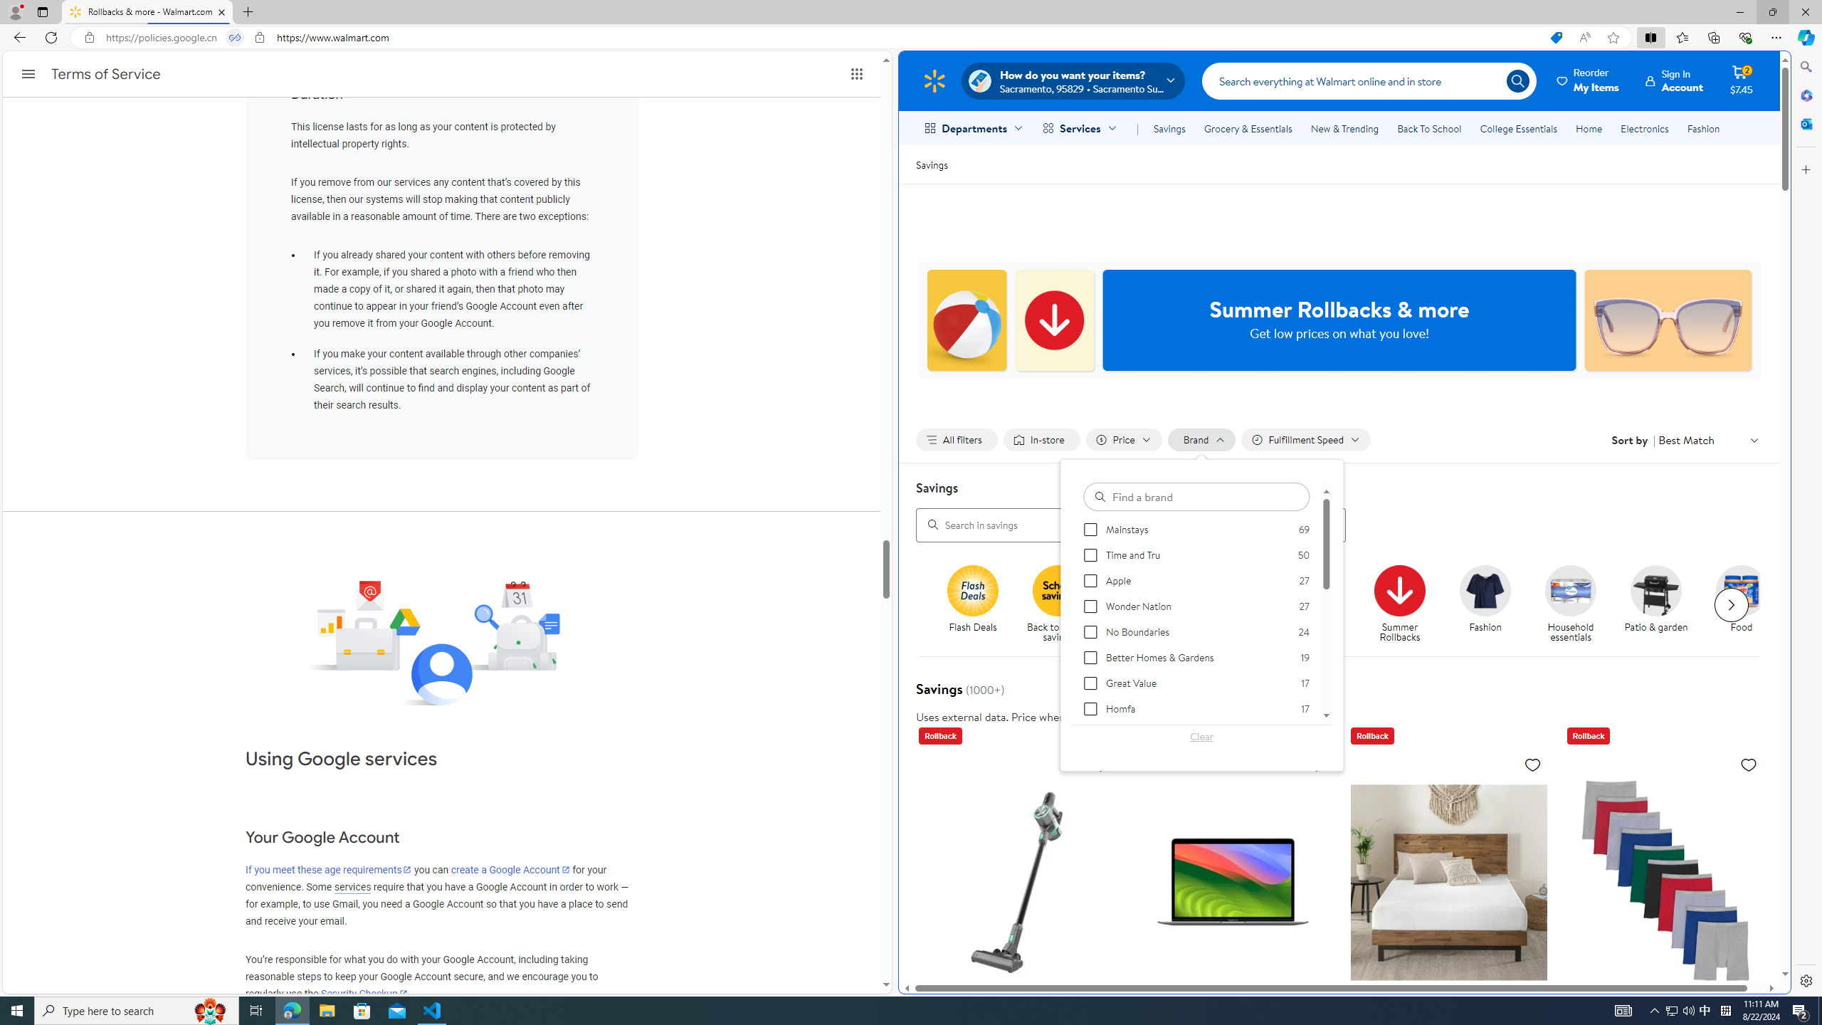 The width and height of the screenshot is (1822, 1025). Describe the element at coordinates (1570, 604) in the screenshot. I see `Household essentials Household essentials` at that location.